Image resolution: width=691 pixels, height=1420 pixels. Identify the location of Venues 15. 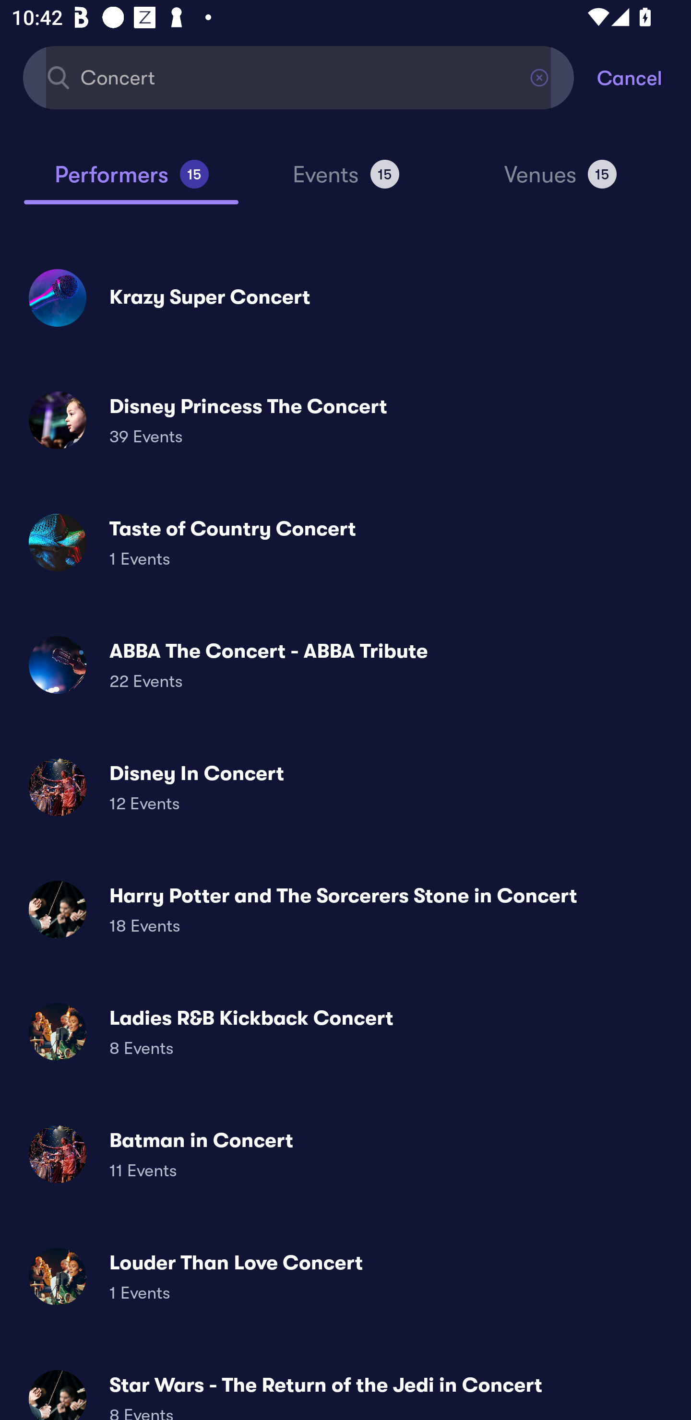
(560, 181).